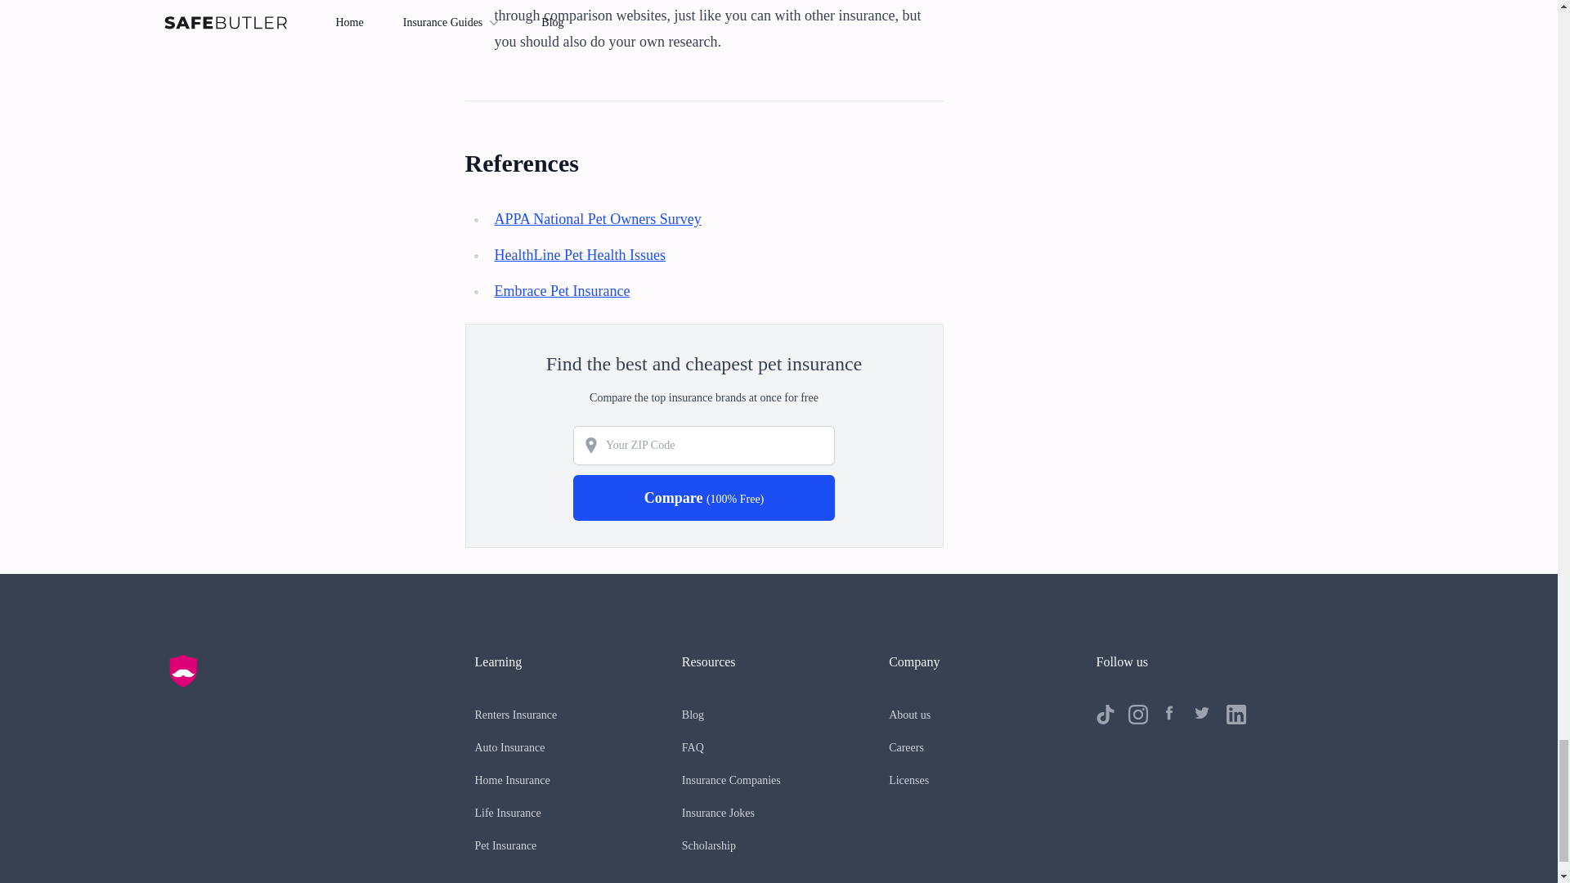 Image resolution: width=1570 pixels, height=883 pixels. I want to click on HealthLine Pet Health Issues, so click(579, 255).